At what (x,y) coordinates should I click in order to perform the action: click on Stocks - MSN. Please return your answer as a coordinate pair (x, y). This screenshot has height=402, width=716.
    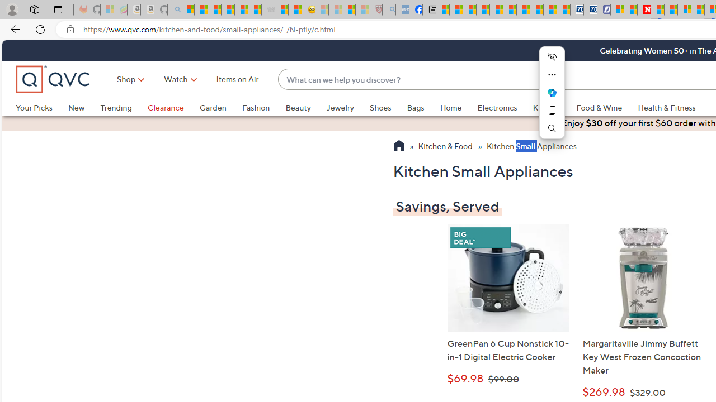
    Looking at the image, I should click on (255, 10).